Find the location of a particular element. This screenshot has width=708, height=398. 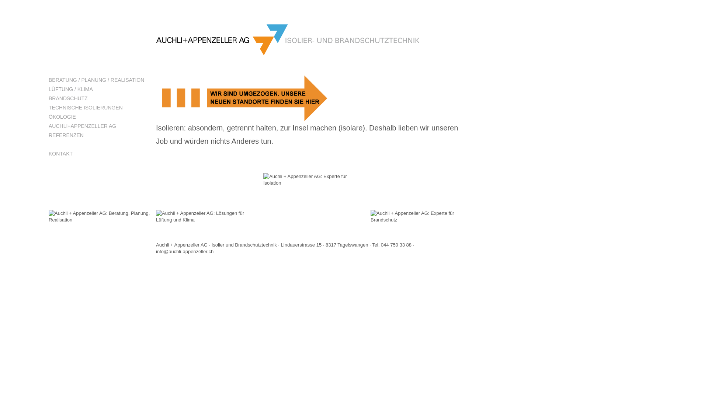

KONTAKT is located at coordinates (100, 154).